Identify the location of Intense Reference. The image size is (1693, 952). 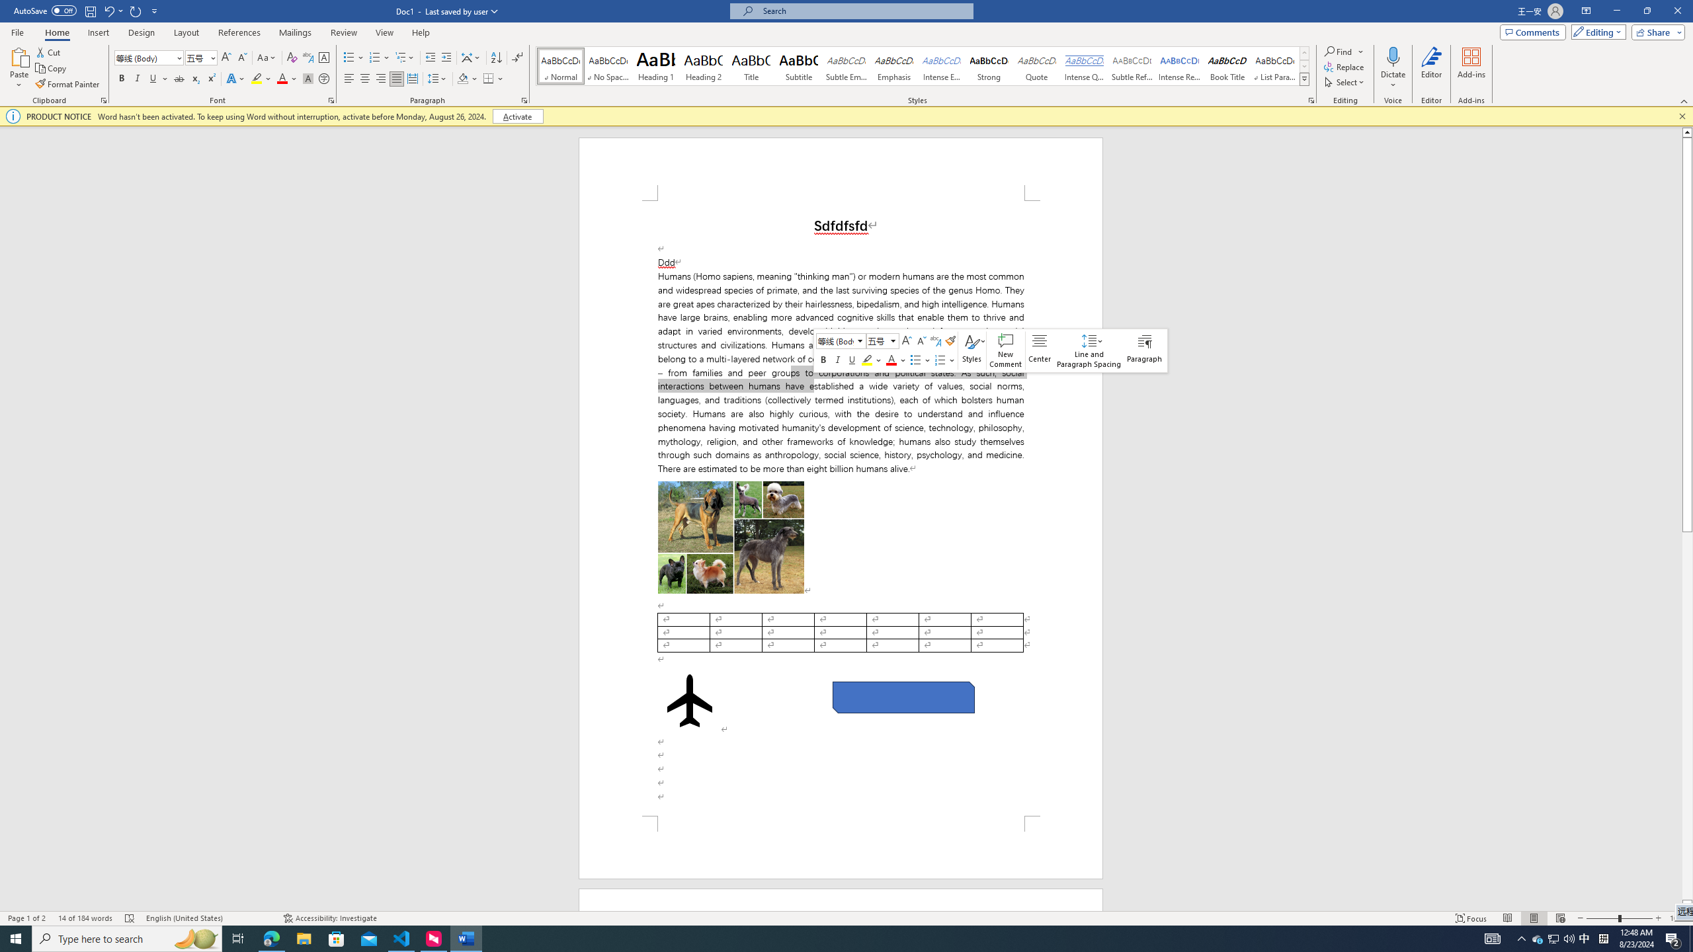
(1180, 66).